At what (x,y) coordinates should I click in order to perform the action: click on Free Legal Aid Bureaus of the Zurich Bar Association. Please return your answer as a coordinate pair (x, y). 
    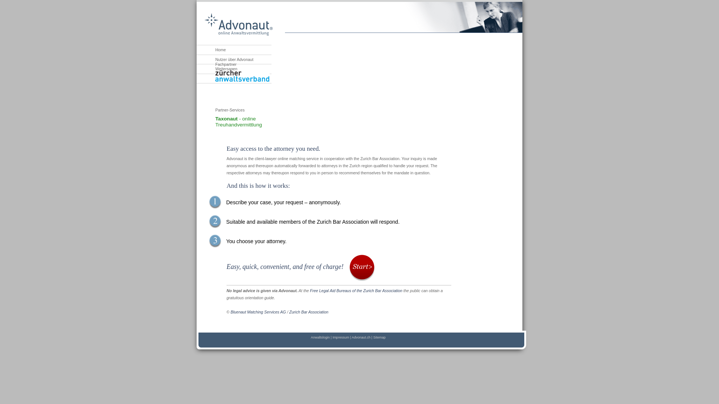
    Looking at the image, I should click on (357, 291).